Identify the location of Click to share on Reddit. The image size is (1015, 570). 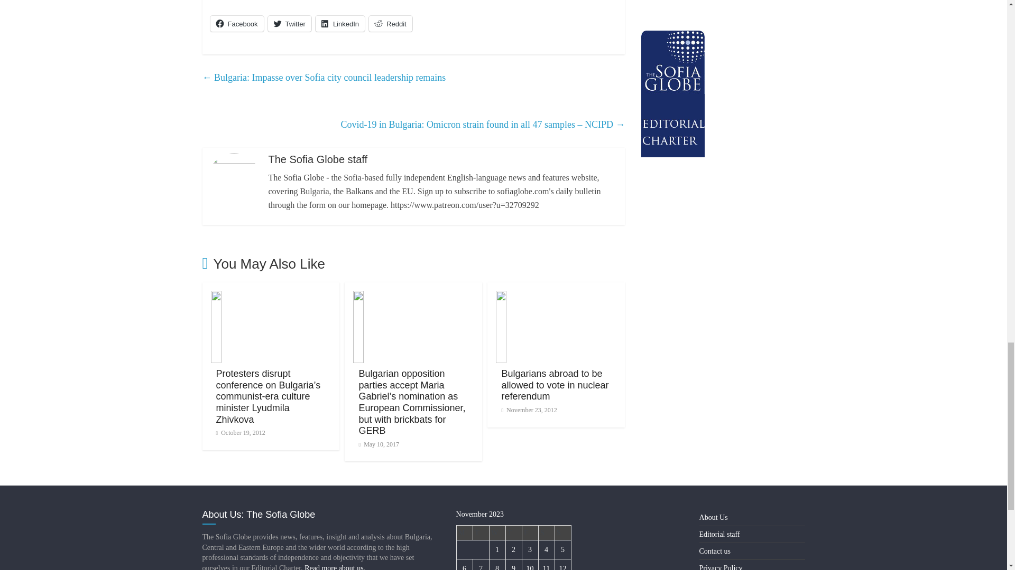
(390, 24).